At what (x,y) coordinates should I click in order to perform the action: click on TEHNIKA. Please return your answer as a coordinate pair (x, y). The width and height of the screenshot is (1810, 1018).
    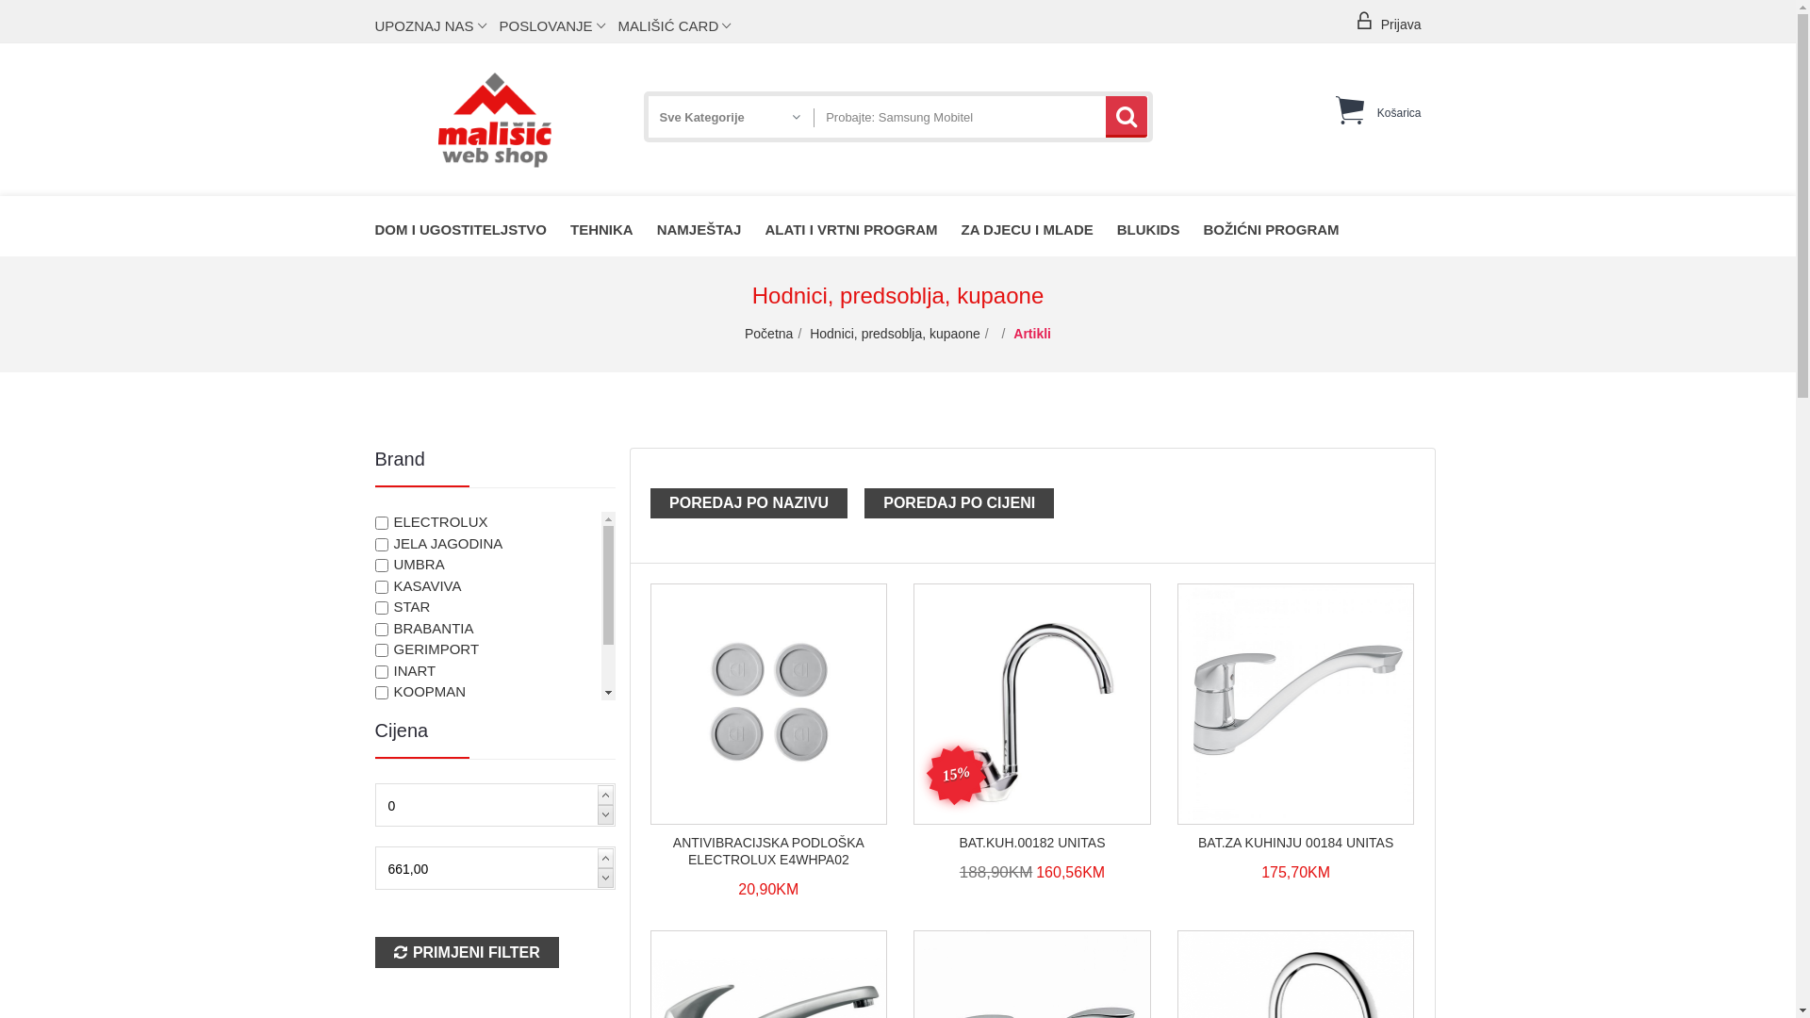
    Looking at the image, I should click on (614, 226).